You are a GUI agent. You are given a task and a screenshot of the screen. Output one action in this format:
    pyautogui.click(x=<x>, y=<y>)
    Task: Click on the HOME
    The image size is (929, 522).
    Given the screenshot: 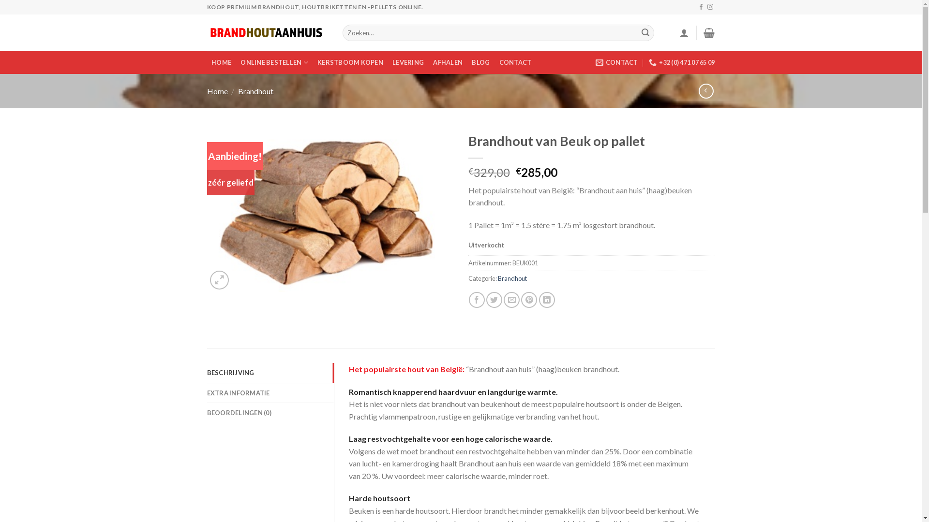 What is the action you would take?
    pyautogui.click(x=222, y=63)
    